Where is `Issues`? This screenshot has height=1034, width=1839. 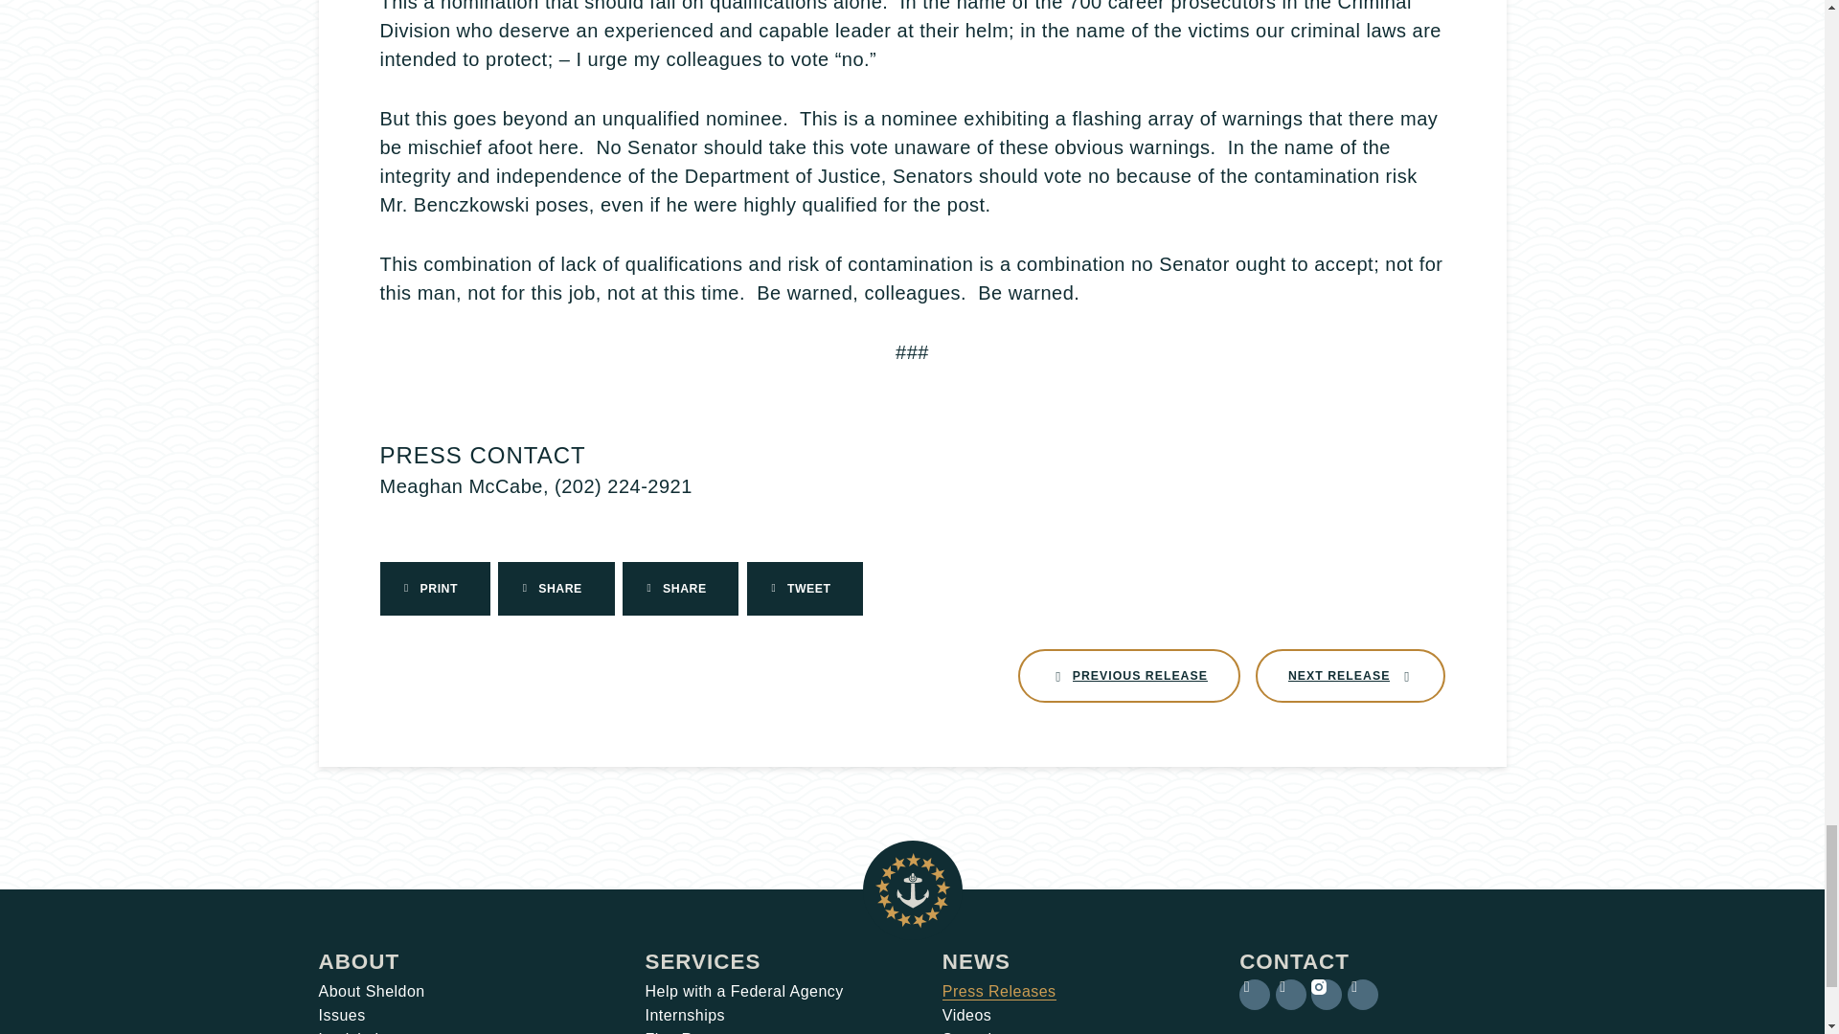
Issues is located at coordinates (341, 1015).